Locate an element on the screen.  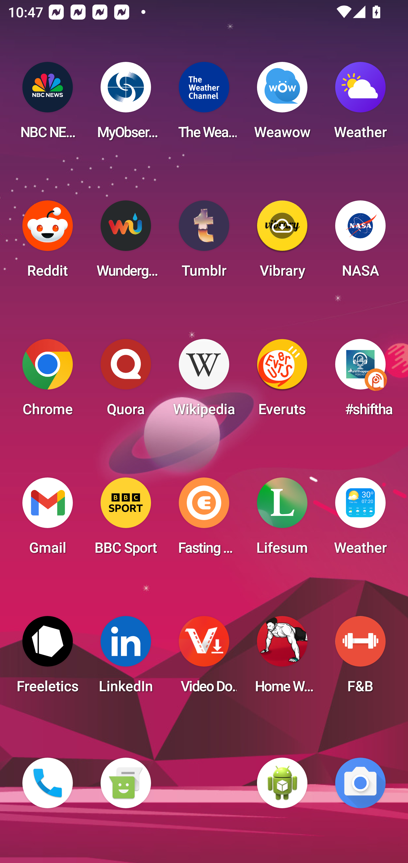
The Weather Channel is located at coordinates (204, 104).